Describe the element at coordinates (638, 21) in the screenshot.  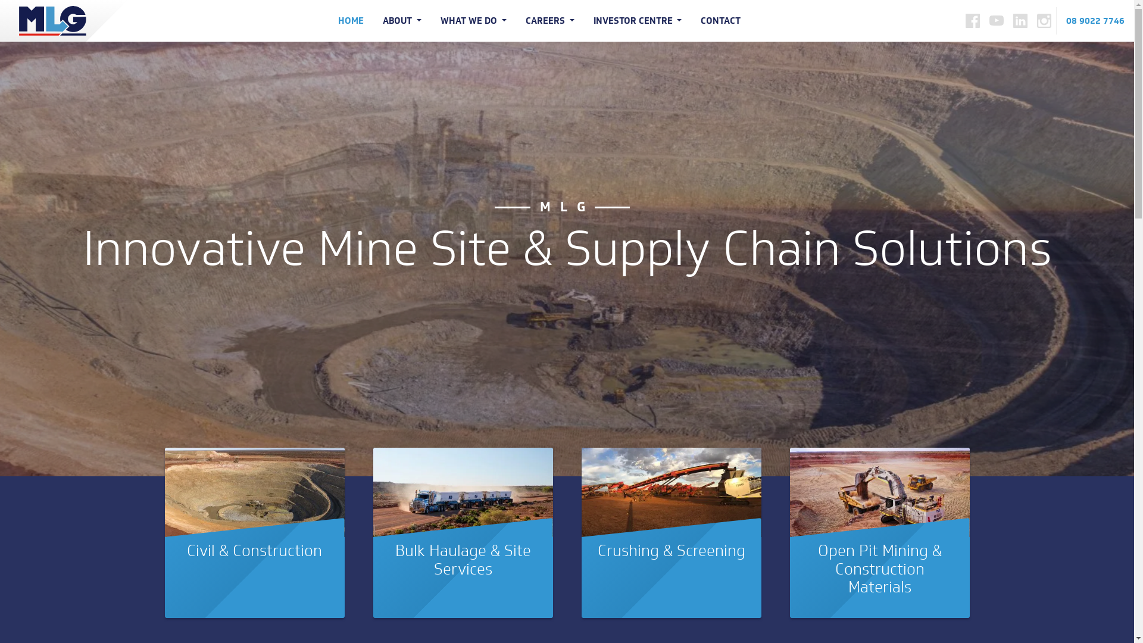
I see `INVESTOR CENTRE` at that location.